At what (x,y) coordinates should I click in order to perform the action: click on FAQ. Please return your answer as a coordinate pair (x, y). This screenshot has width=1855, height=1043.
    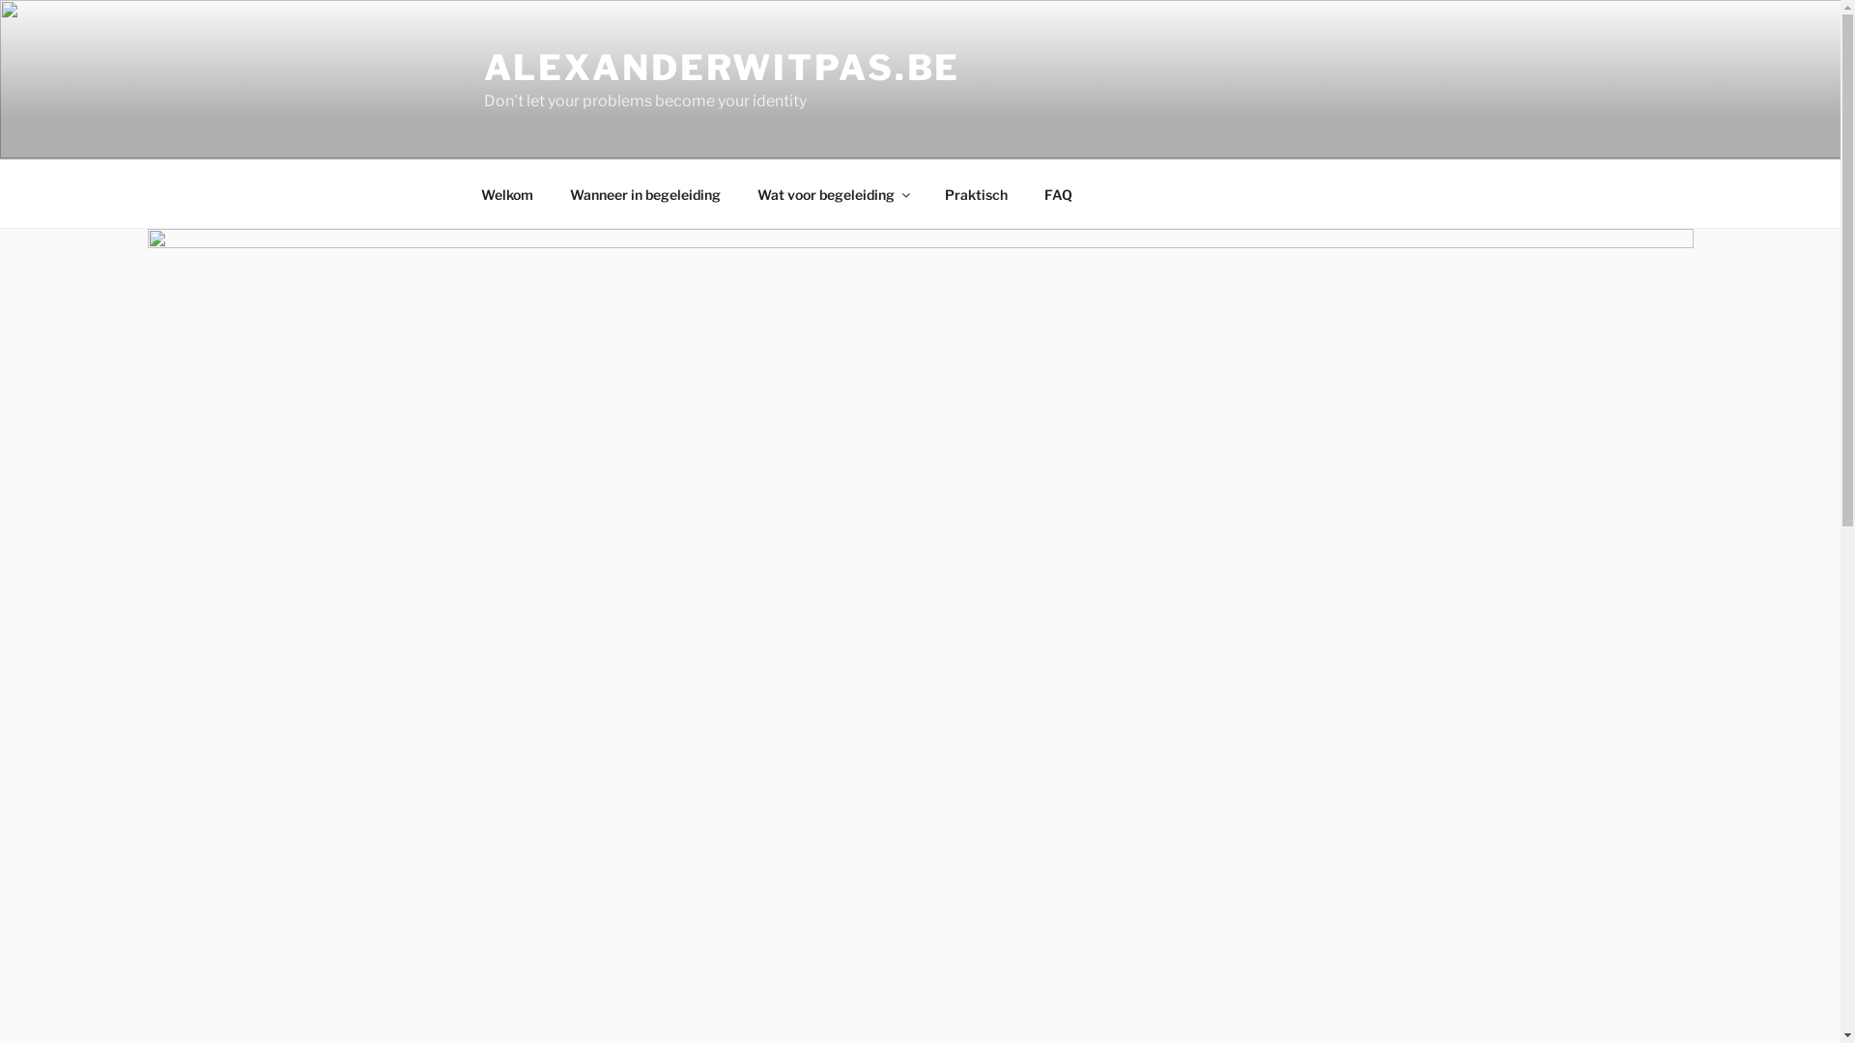
    Looking at the image, I should click on (1059, 193).